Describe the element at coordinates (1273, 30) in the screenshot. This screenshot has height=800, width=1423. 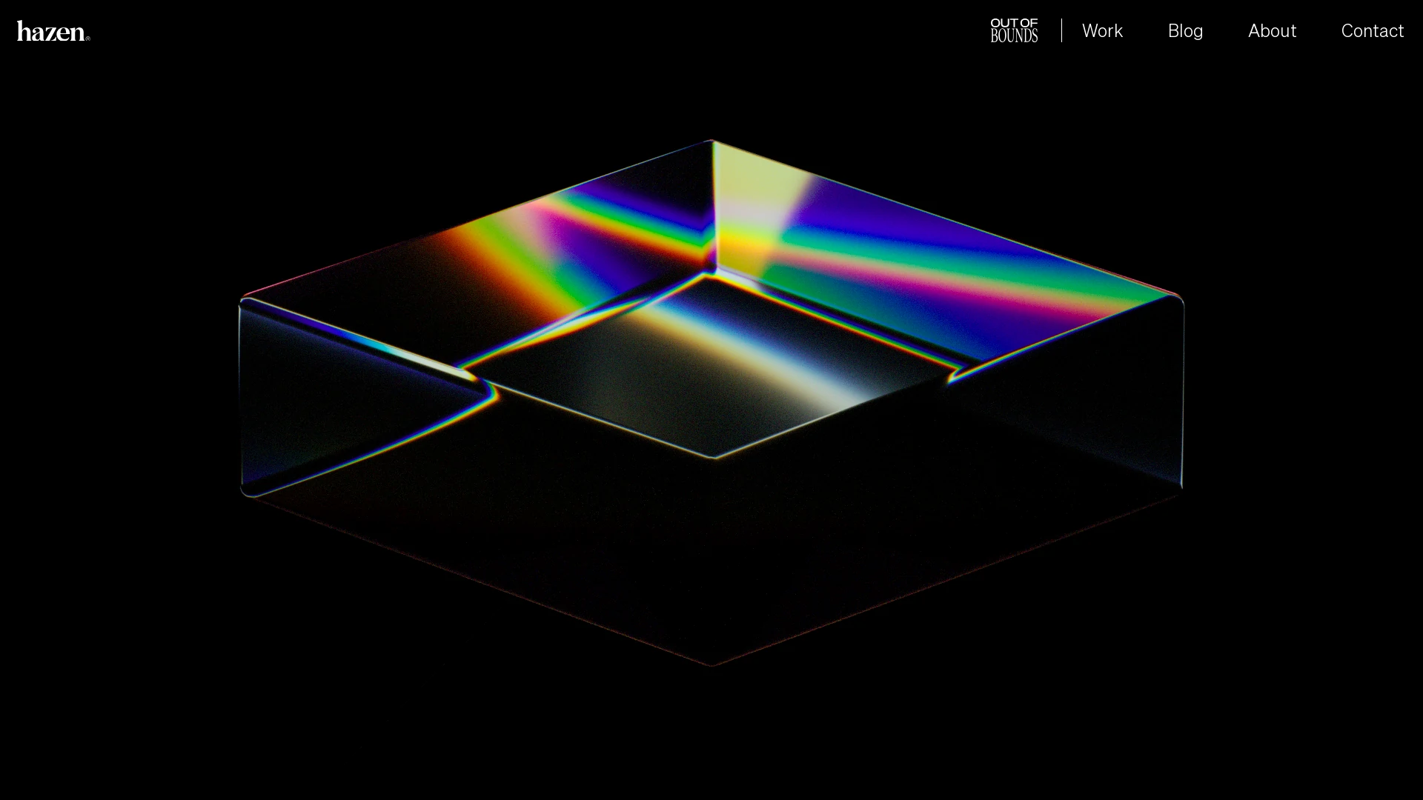
I see `About` at that location.